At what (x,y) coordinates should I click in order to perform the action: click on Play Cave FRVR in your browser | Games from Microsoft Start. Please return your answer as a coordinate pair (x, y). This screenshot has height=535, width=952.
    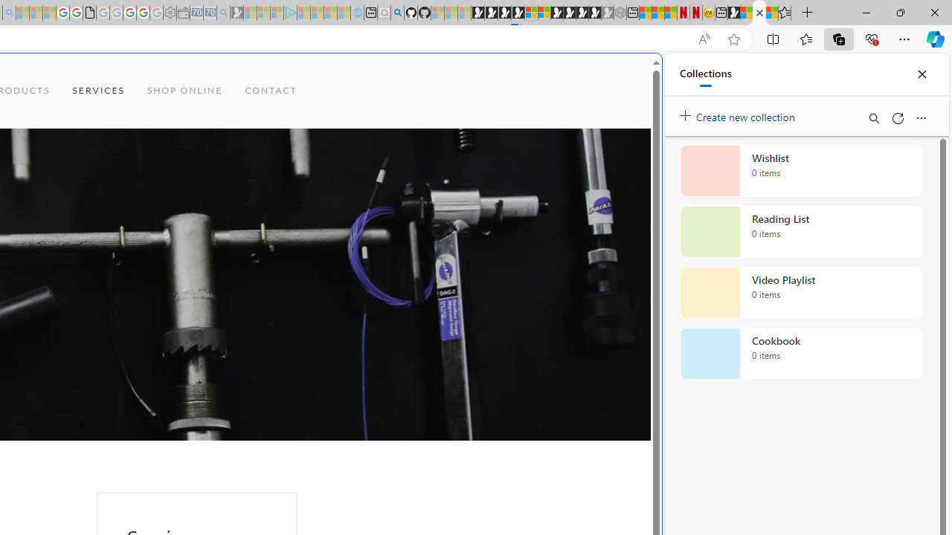
    Looking at the image, I should click on (504, 13).